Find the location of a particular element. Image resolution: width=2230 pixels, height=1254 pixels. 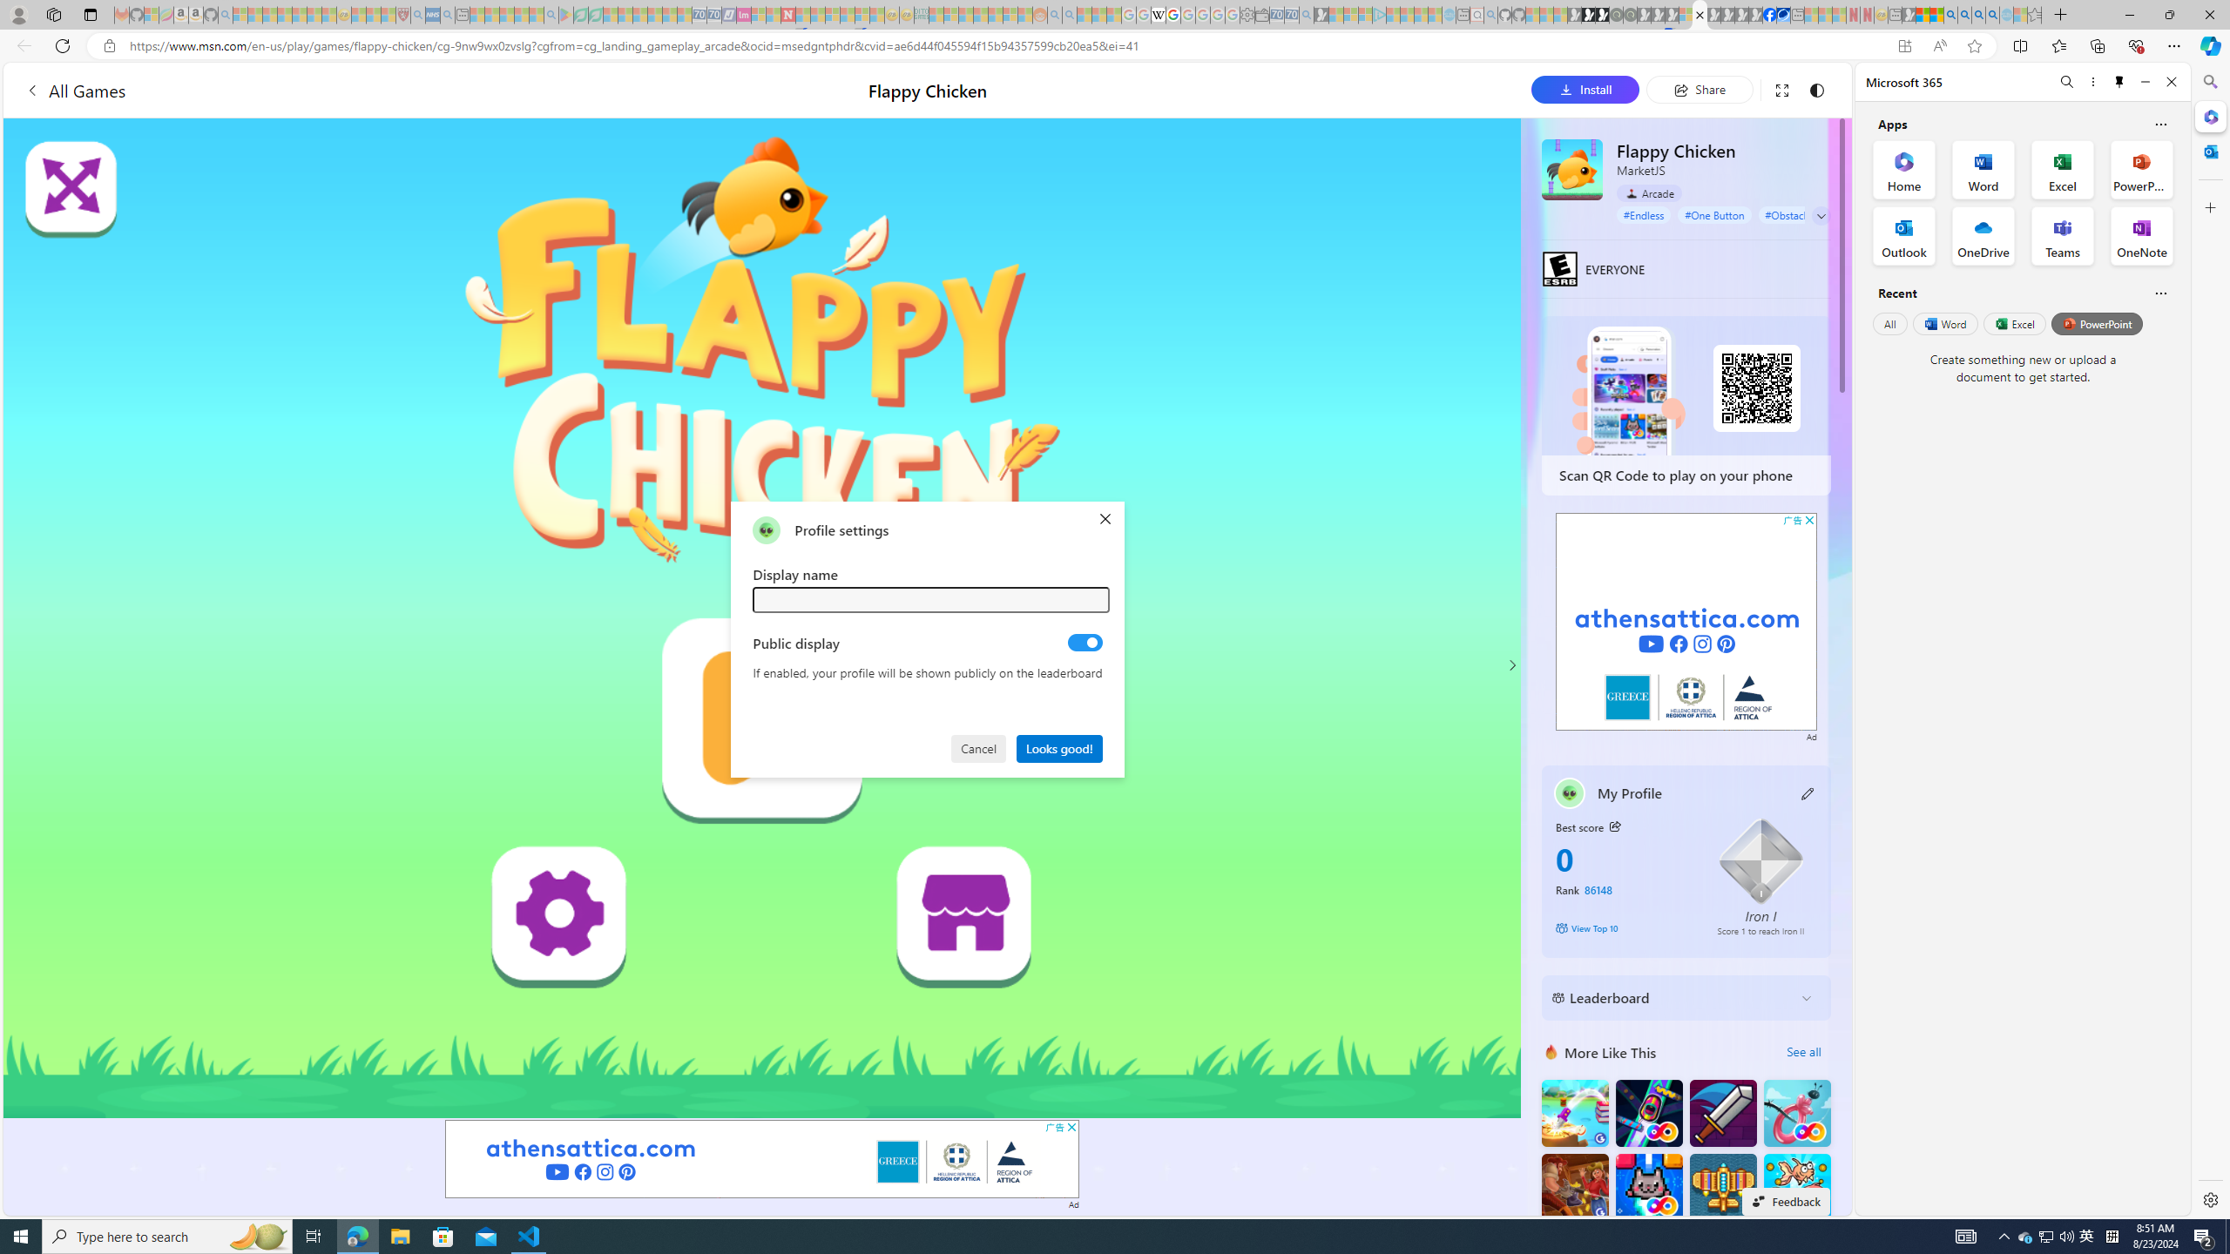

Jobs - lastminute.com Investor Portal - Sleeping is located at coordinates (744, 15).